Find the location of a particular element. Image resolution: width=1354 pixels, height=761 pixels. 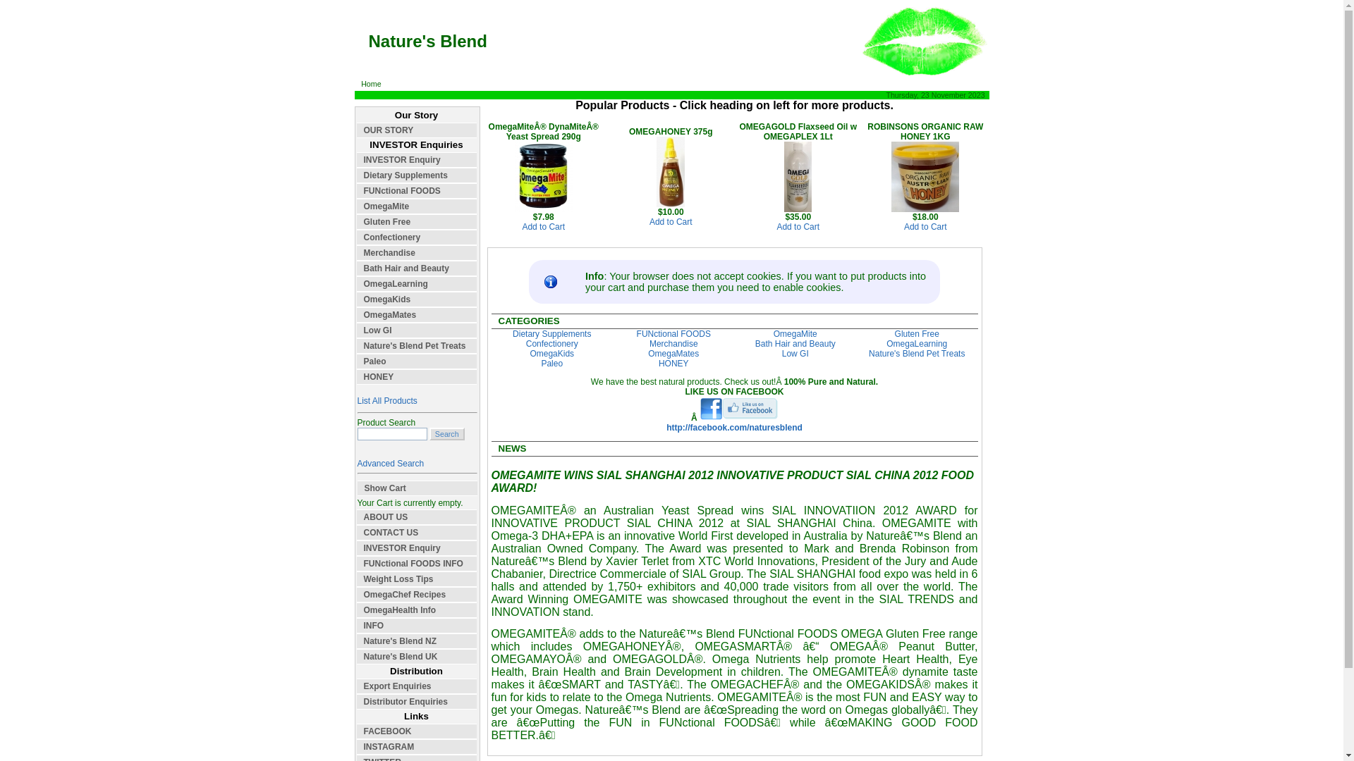

OmegaMates is located at coordinates (417, 315).